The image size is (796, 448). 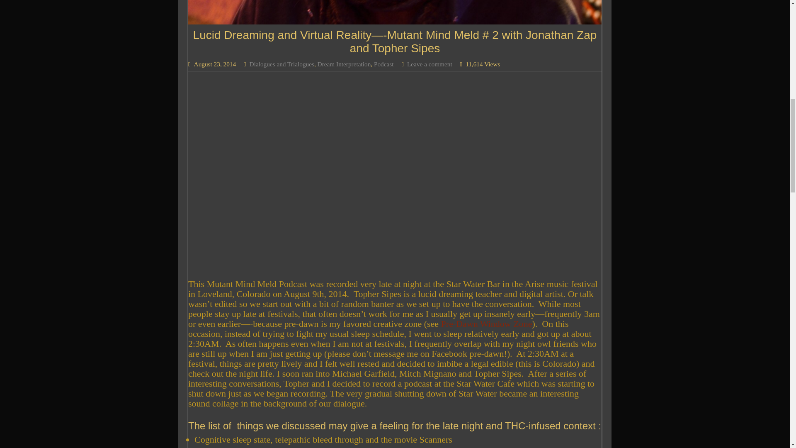 What do you see at coordinates (384, 64) in the screenshot?
I see `Podcast` at bounding box center [384, 64].